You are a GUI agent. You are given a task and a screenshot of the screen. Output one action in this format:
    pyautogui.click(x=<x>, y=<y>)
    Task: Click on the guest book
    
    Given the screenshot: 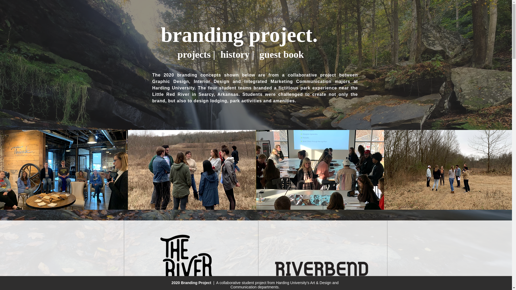 What is the action you would take?
    pyautogui.click(x=282, y=55)
    